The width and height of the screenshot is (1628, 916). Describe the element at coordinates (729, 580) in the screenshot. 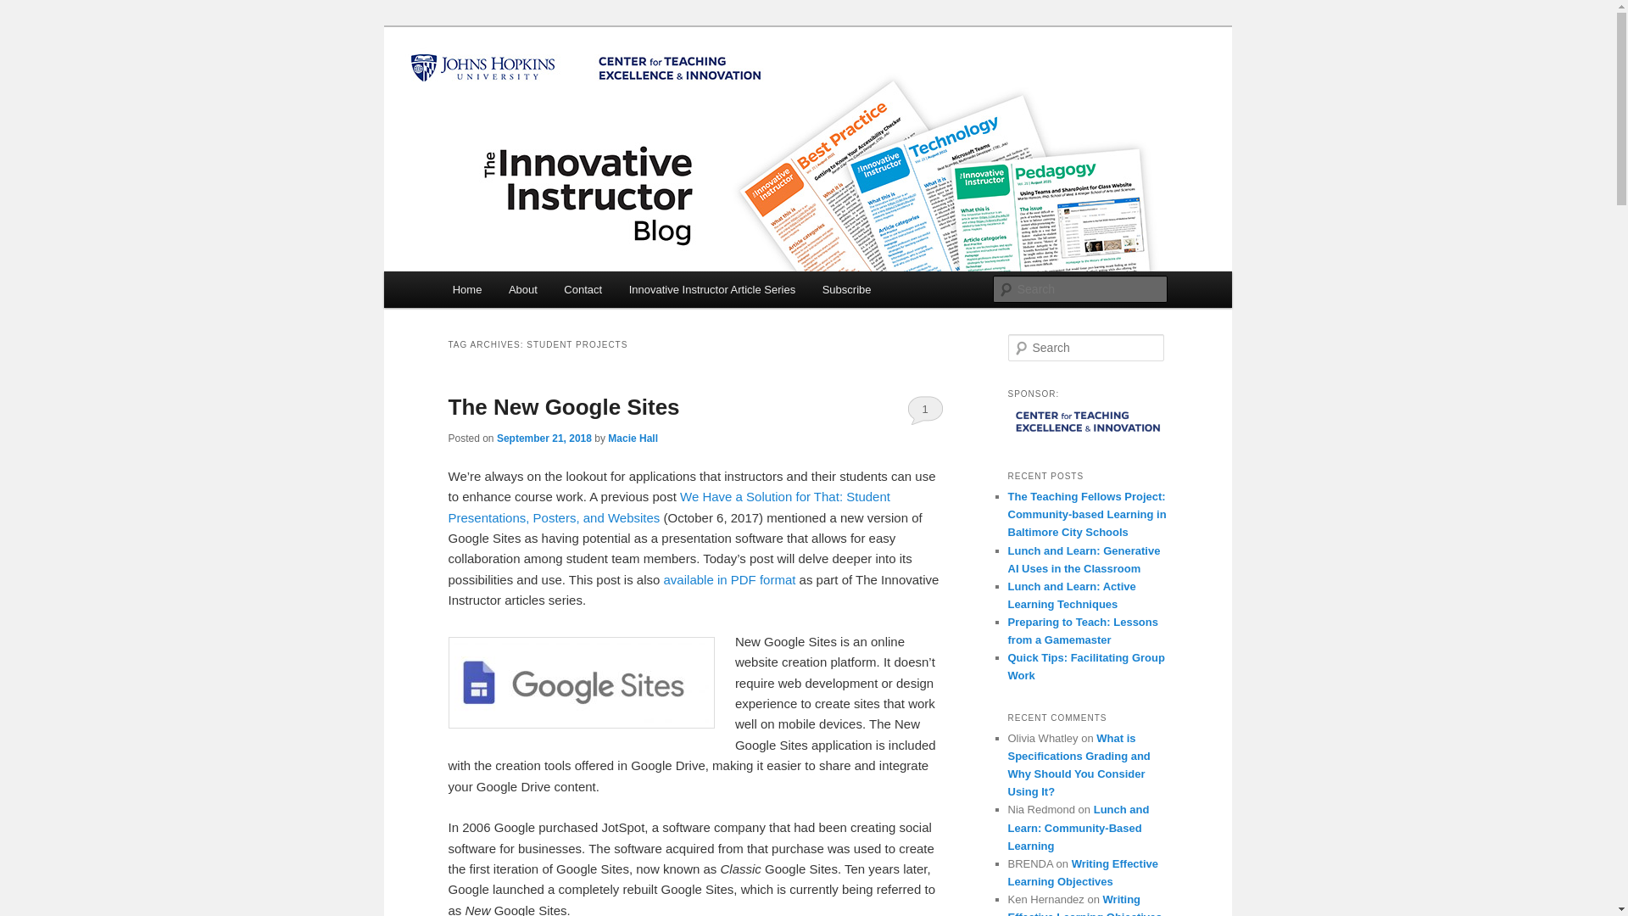

I see `available in PDF format` at that location.